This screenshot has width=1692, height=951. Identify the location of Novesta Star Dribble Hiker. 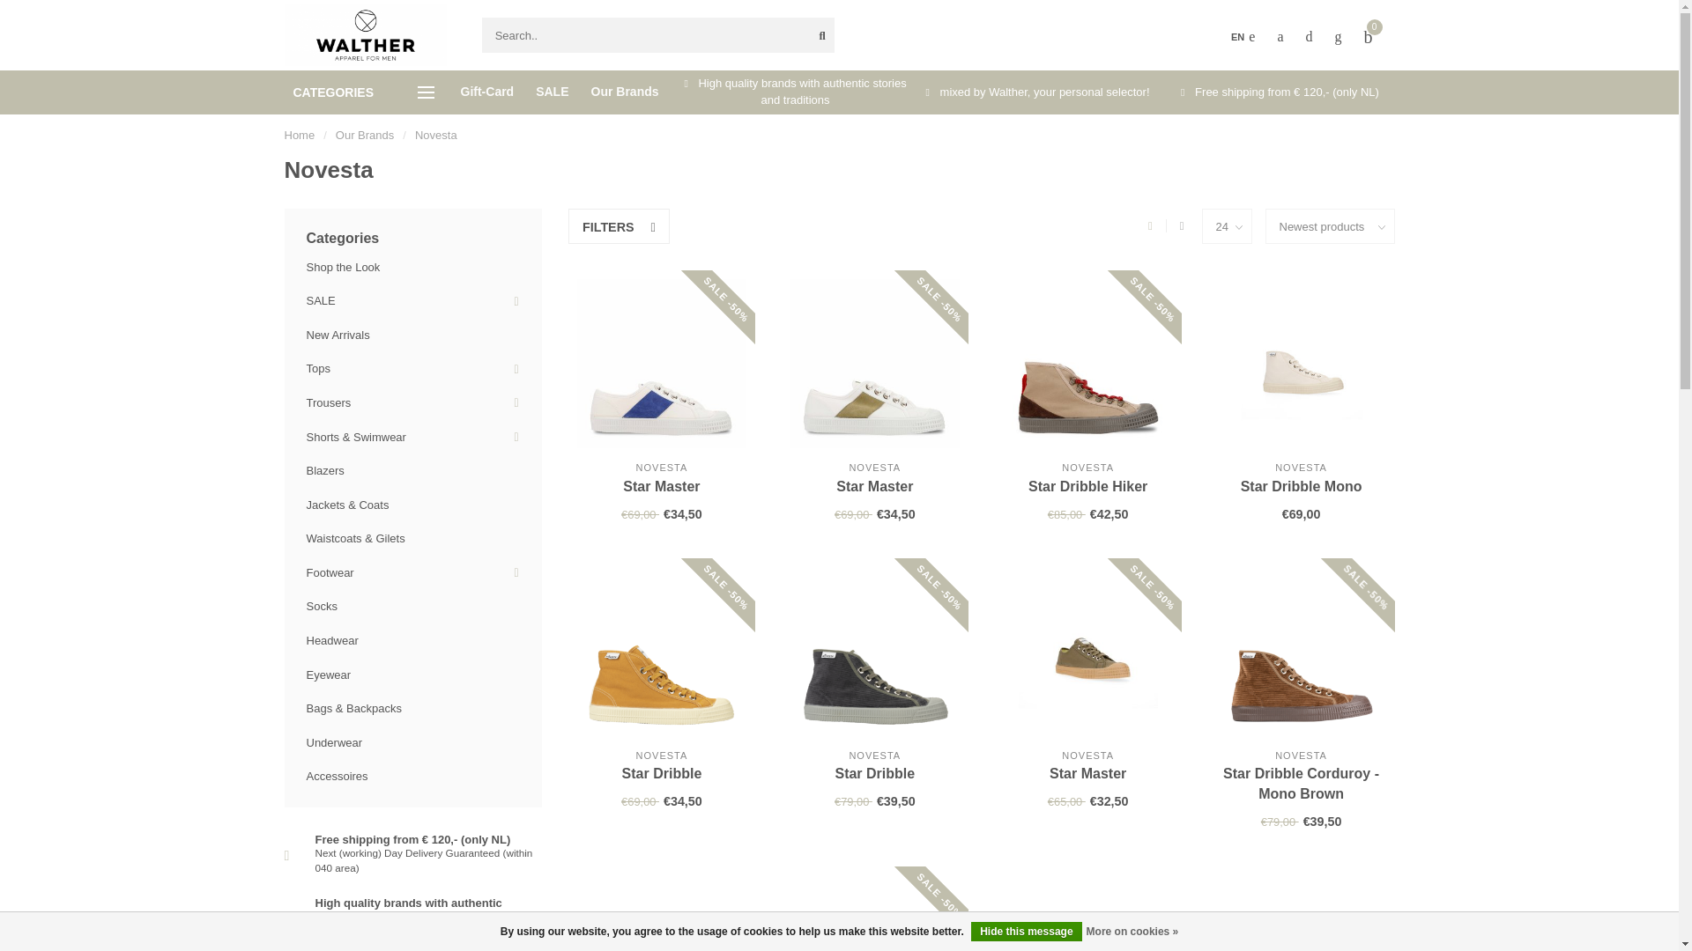
(1087, 486).